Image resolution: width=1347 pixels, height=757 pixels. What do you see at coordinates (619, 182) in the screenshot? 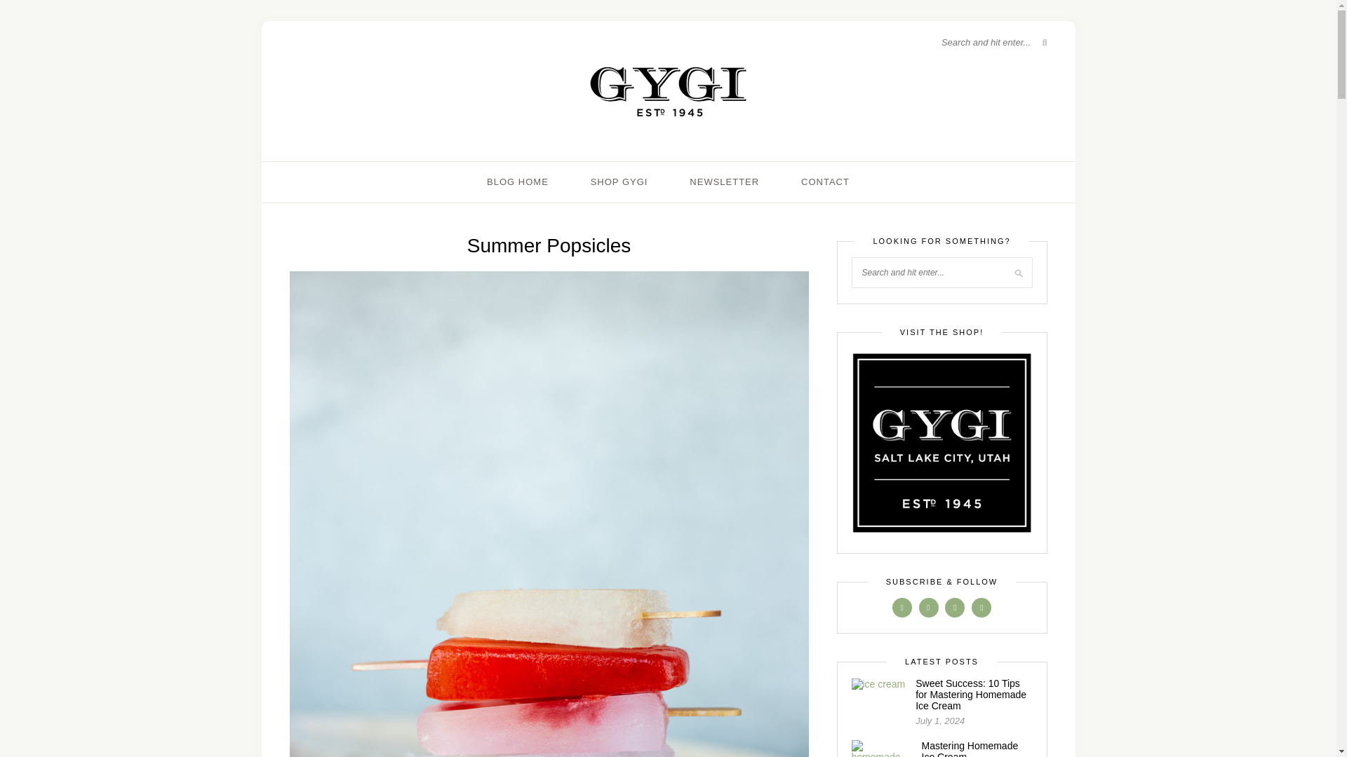
I see `SHOP GYGI` at bounding box center [619, 182].